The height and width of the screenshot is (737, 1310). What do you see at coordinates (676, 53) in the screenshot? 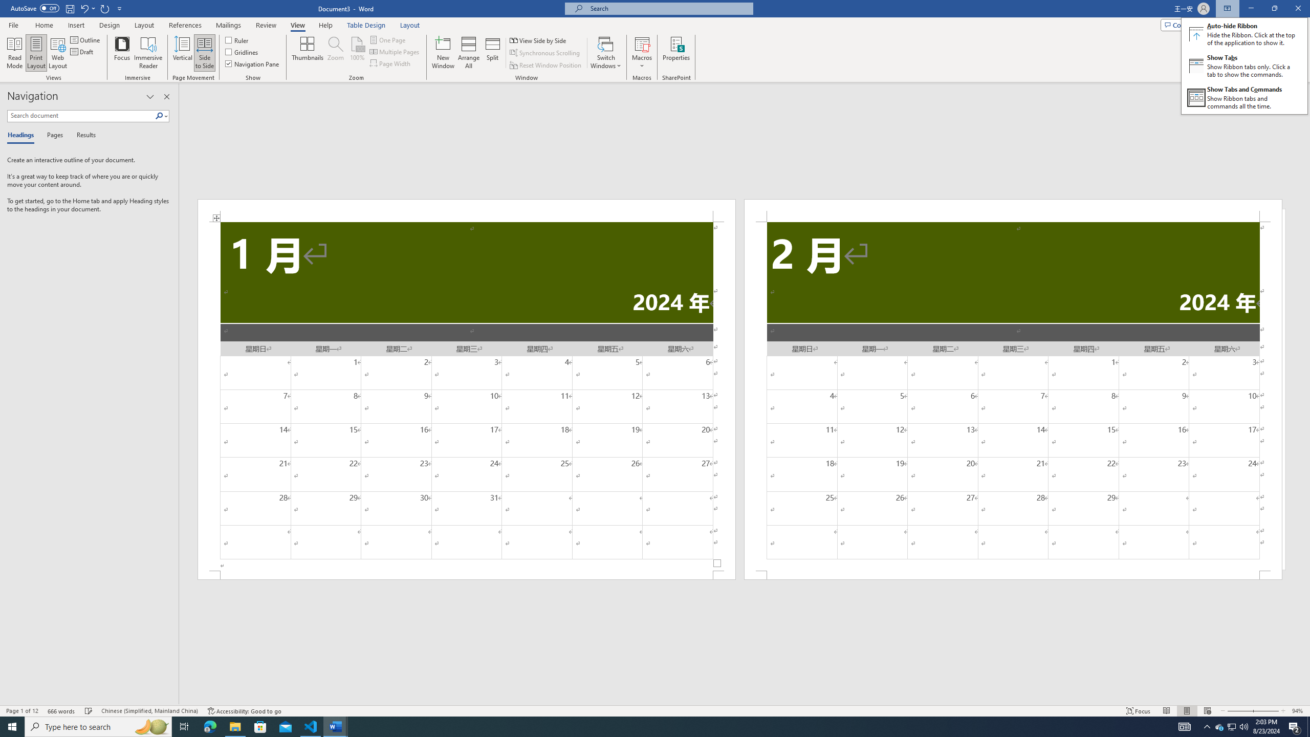
I see `Properties` at bounding box center [676, 53].